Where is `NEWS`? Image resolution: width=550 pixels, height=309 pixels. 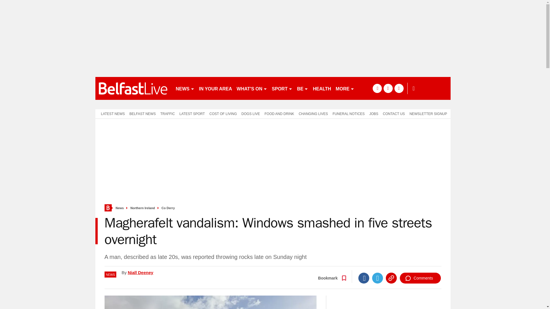 NEWS is located at coordinates (185, 88).